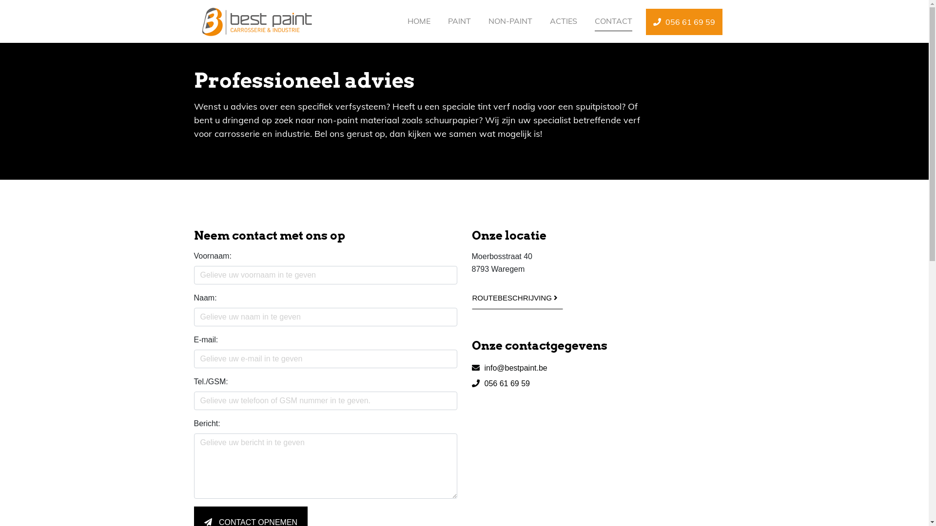  Describe the element at coordinates (518, 296) in the screenshot. I see `ROUTEBESCHRIJVING` at that location.